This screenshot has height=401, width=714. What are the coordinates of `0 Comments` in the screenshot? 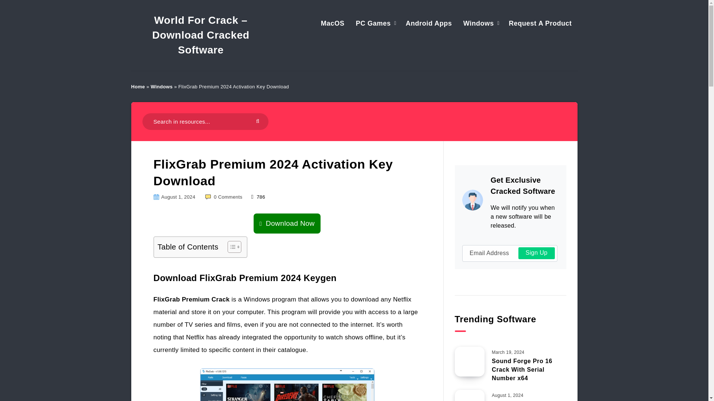 It's located at (225, 197).